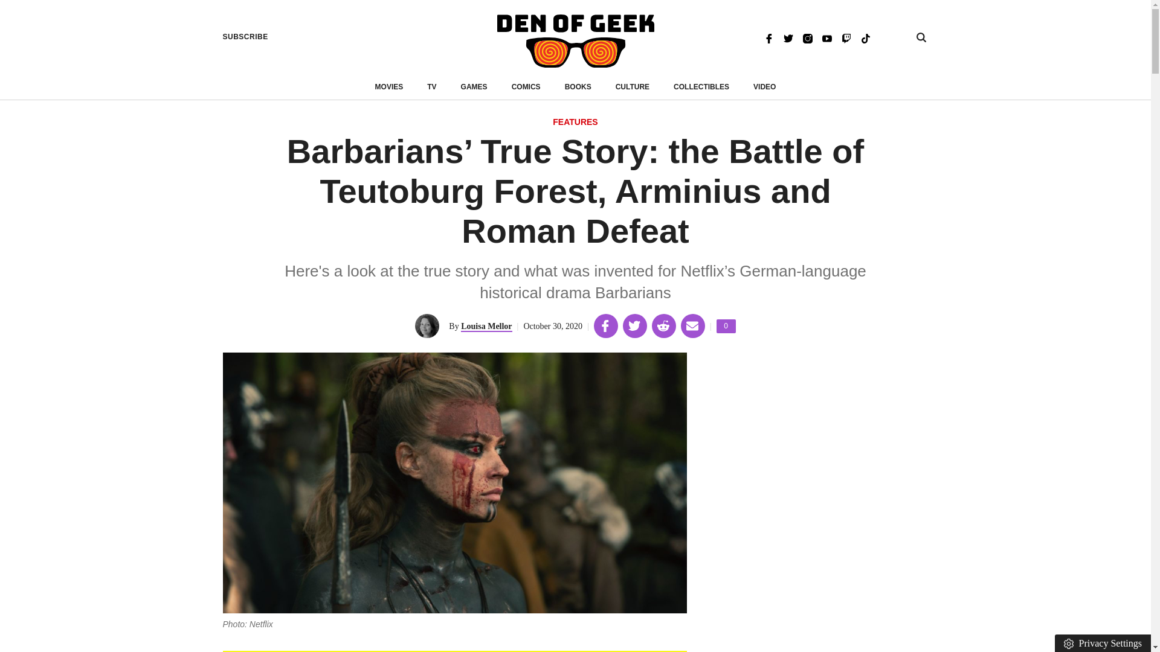 The image size is (1160, 652). What do you see at coordinates (846, 37) in the screenshot?
I see `Twitch` at bounding box center [846, 37].